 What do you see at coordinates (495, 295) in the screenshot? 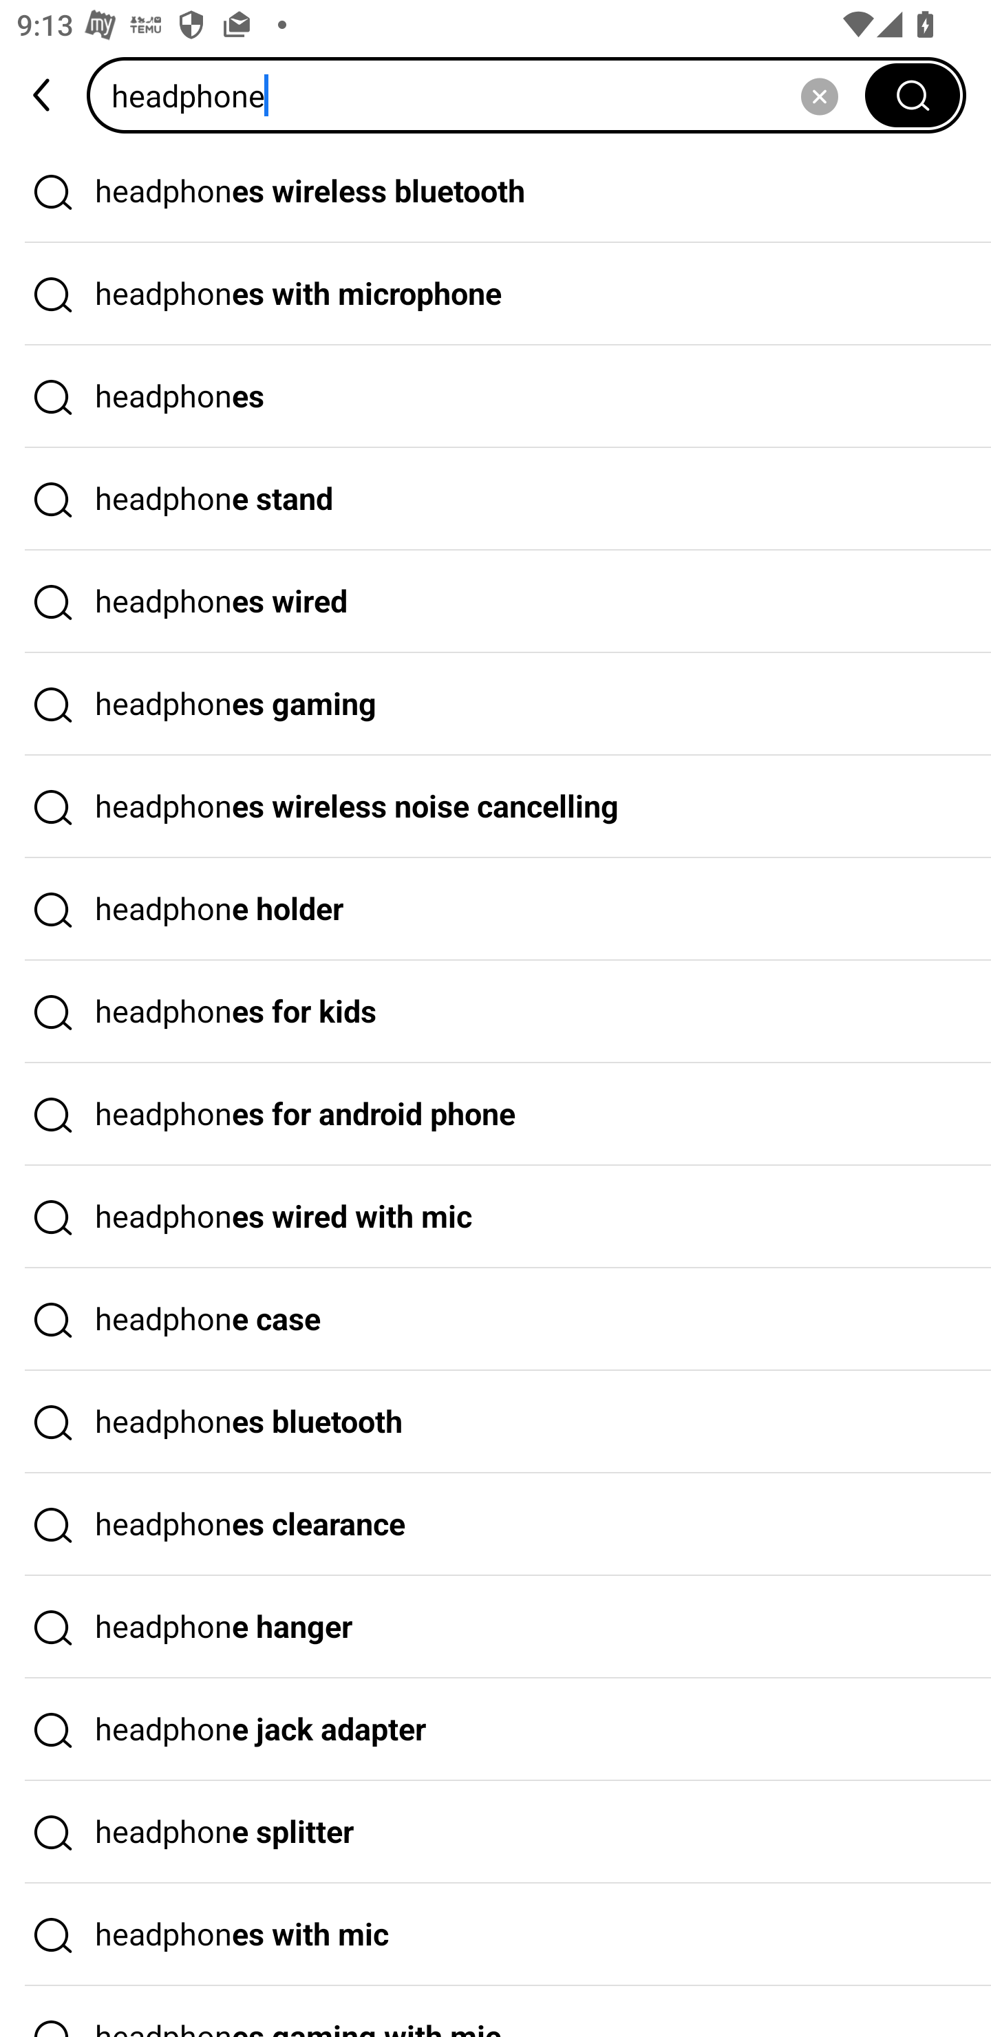
I see `headphones with microphone` at bounding box center [495, 295].